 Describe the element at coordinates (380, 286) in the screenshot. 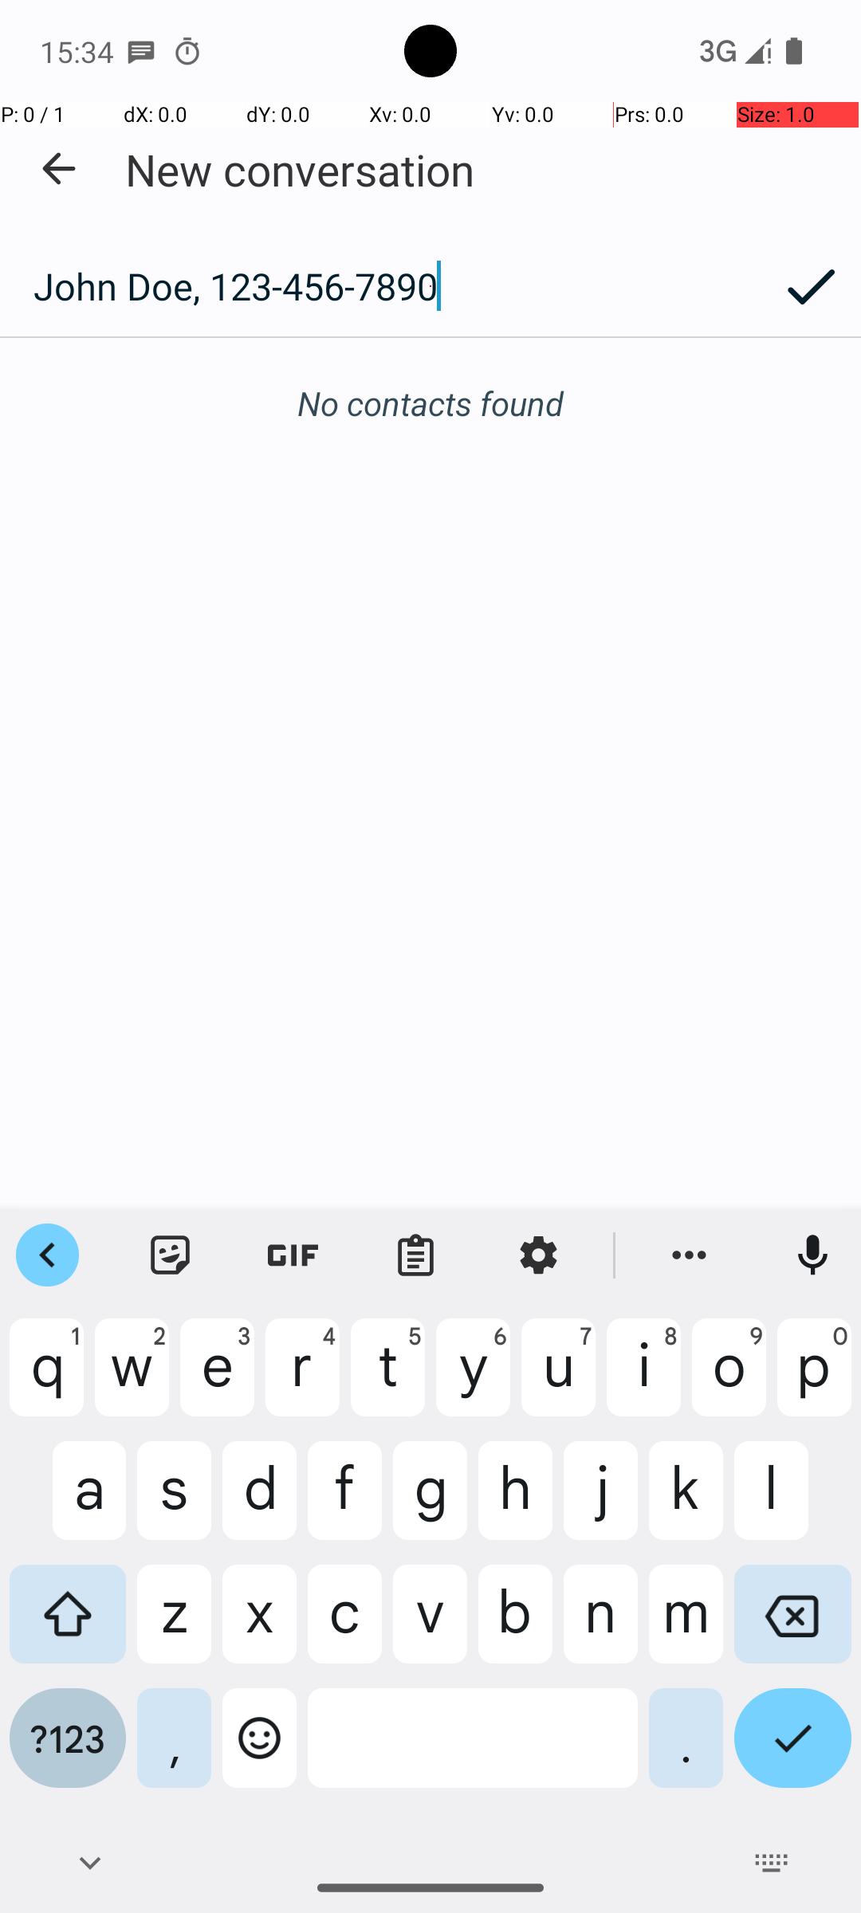

I see `John Doe, 123-456-7890` at that location.